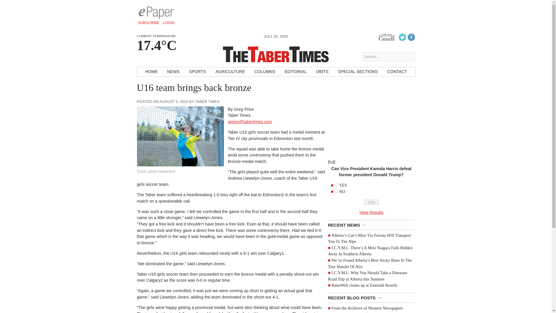 This screenshot has width=556, height=313. Describe the element at coordinates (371, 202) in the screenshot. I see `   Vote   ` at that location.